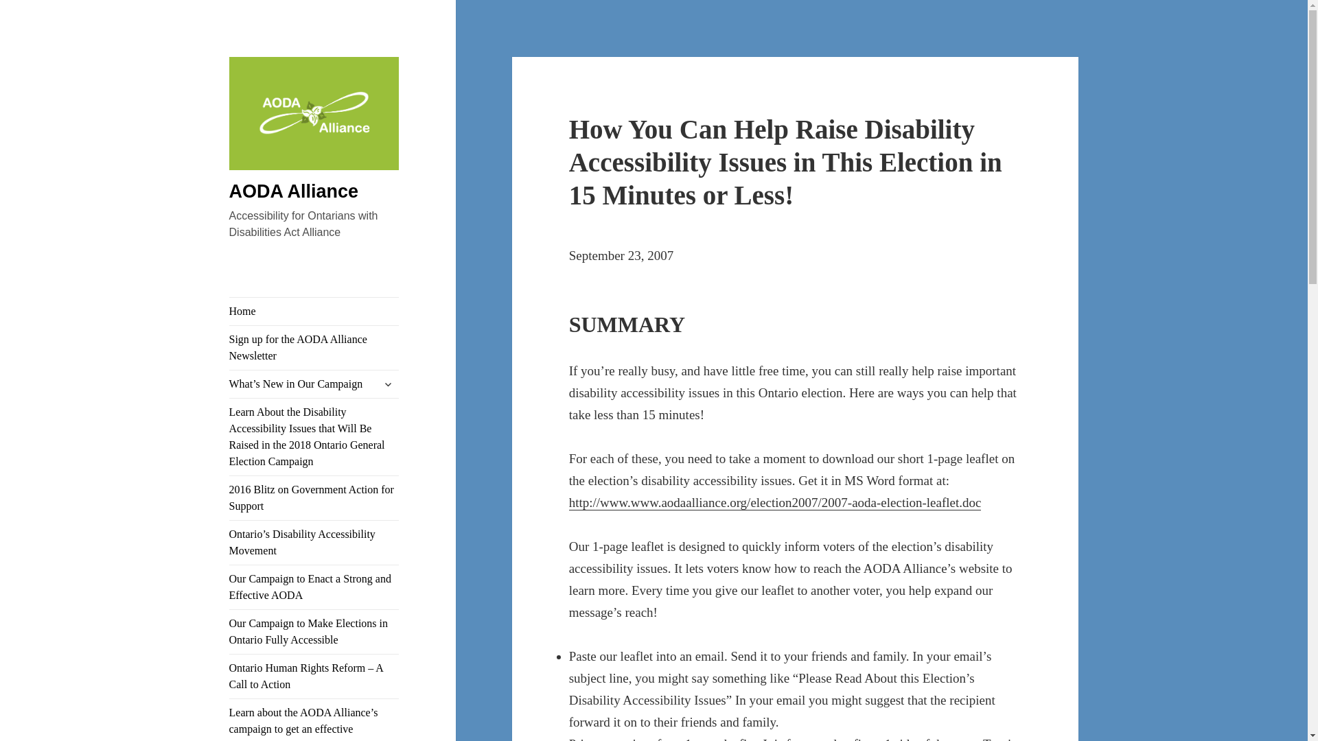 This screenshot has width=1318, height=741. What do you see at coordinates (314, 347) in the screenshot?
I see `Sign up for the AODA Alliance Newsletter` at bounding box center [314, 347].